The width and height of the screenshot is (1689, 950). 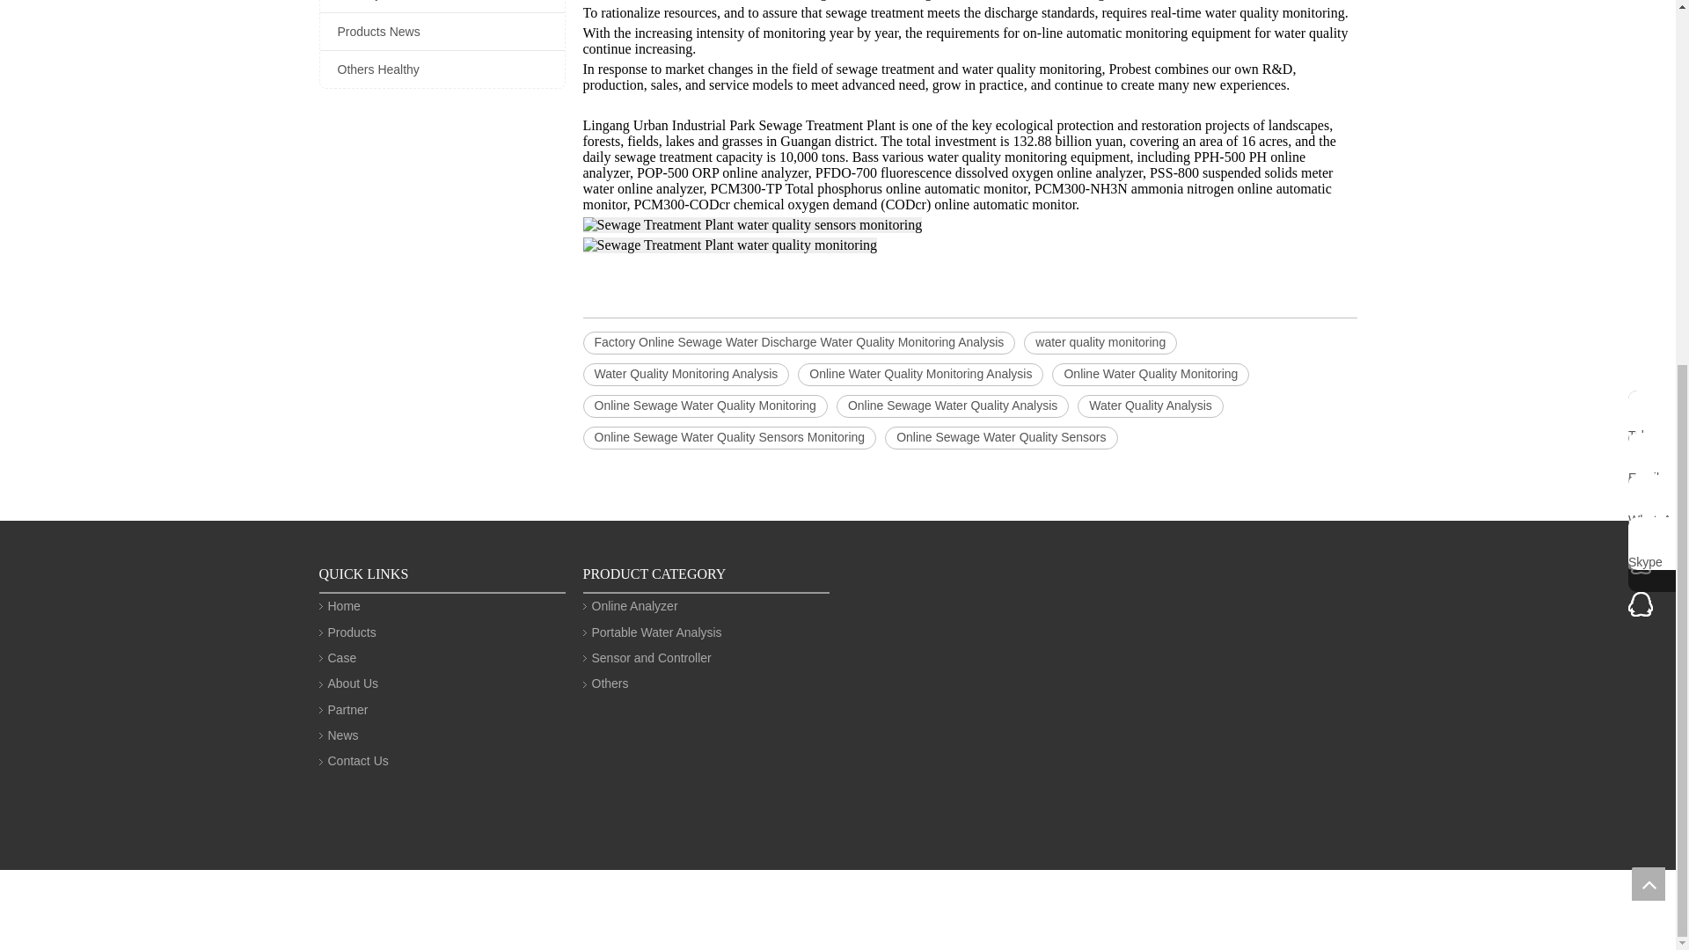 I want to click on Products News, so click(x=442, y=32).